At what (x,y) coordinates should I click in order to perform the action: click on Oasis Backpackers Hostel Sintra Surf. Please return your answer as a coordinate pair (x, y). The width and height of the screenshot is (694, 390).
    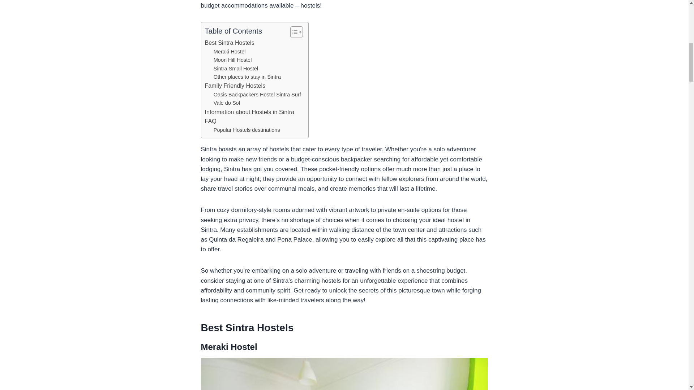
    Looking at the image, I should click on (257, 95).